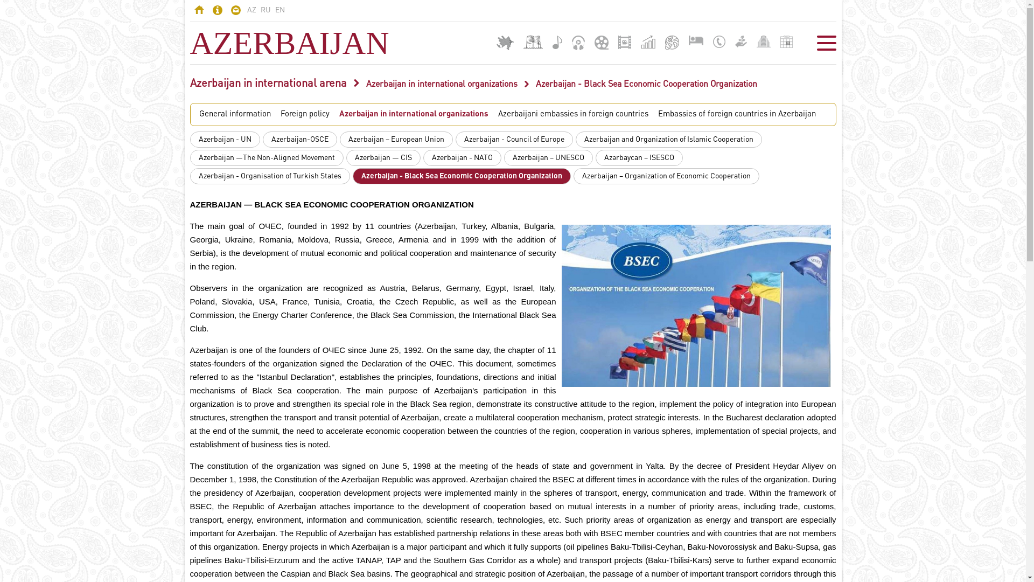  What do you see at coordinates (668, 140) in the screenshot?
I see `Azerbaijan and Organization of Islamic Cooperation` at bounding box center [668, 140].